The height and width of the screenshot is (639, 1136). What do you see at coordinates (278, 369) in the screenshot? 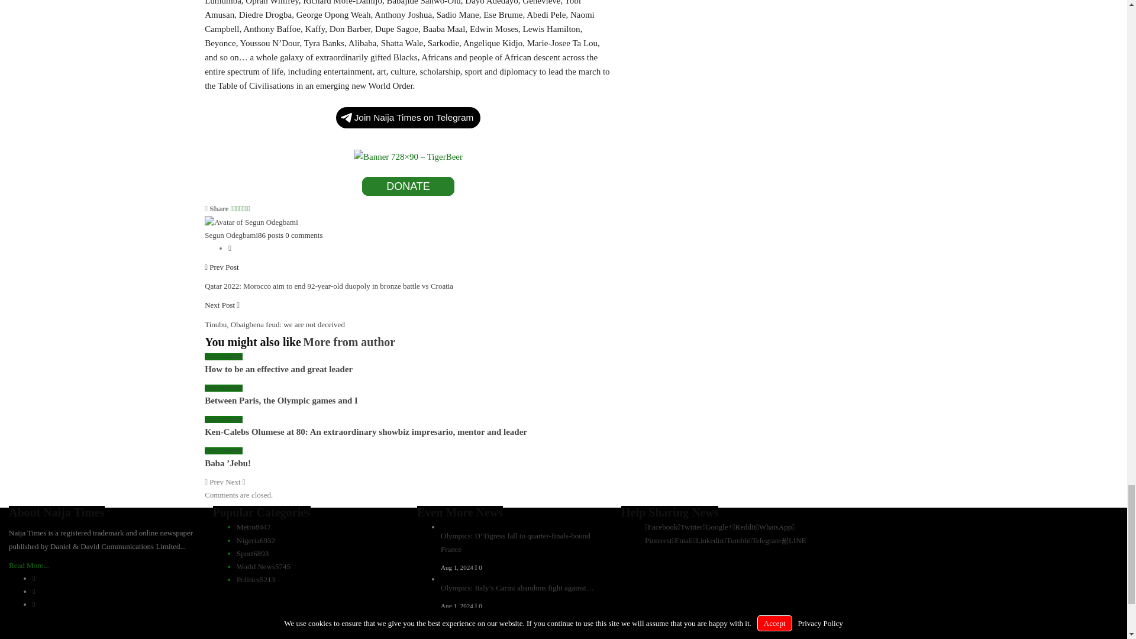
I see `How to be an effective and great leader` at bounding box center [278, 369].